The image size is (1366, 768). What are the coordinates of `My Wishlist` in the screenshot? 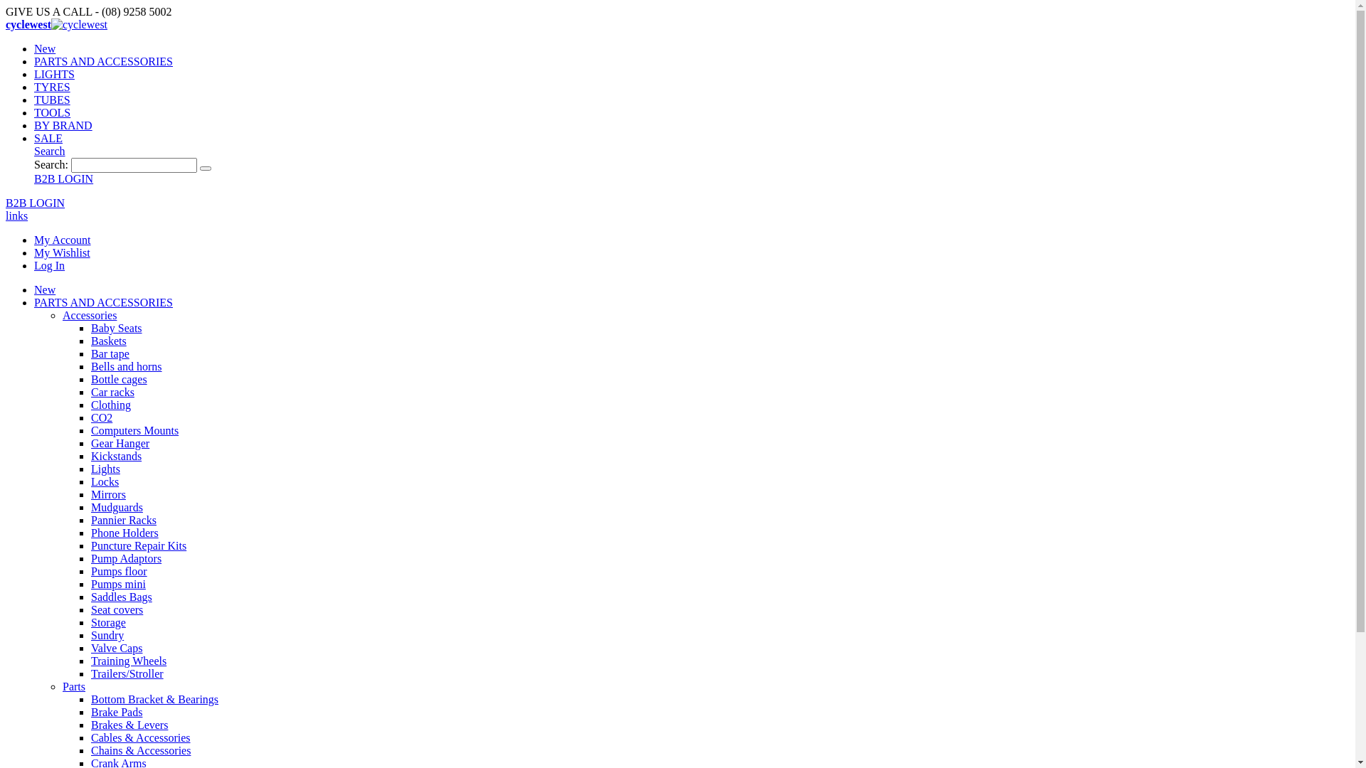 It's located at (63, 253).